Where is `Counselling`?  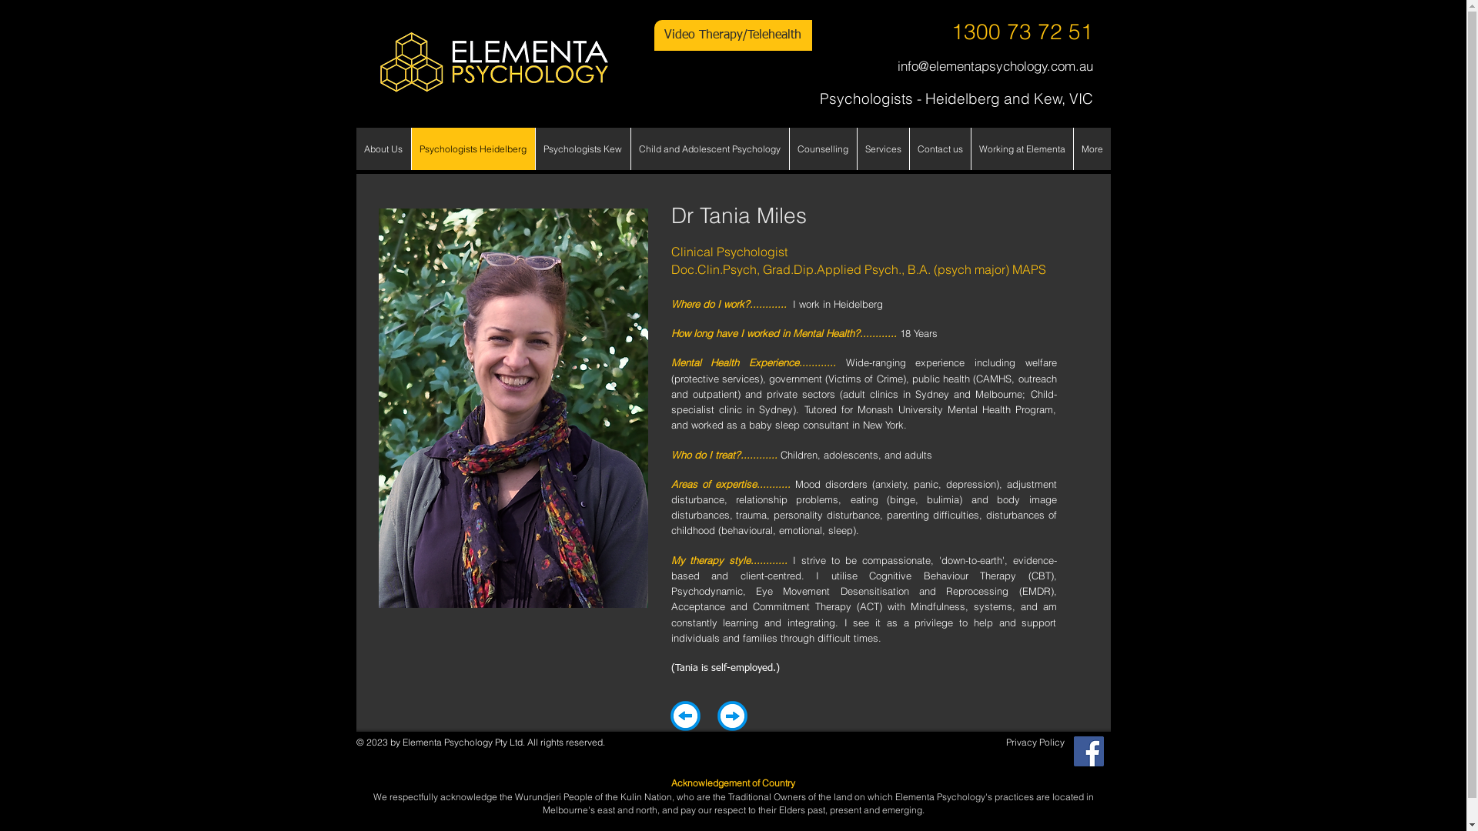
Counselling is located at coordinates (822, 149).